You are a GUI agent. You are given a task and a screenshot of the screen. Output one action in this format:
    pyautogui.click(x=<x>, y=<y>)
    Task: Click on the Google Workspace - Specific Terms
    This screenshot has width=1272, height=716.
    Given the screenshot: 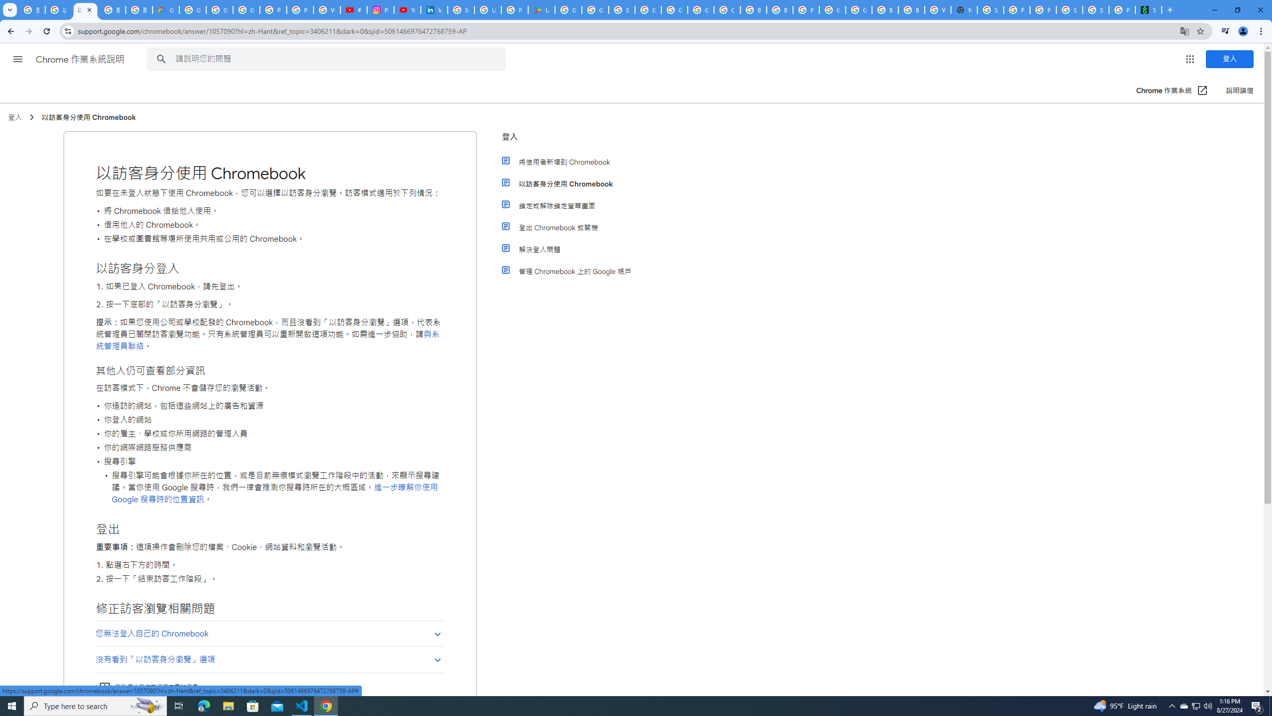 What is the action you would take?
    pyautogui.click(x=595, y=10)
    